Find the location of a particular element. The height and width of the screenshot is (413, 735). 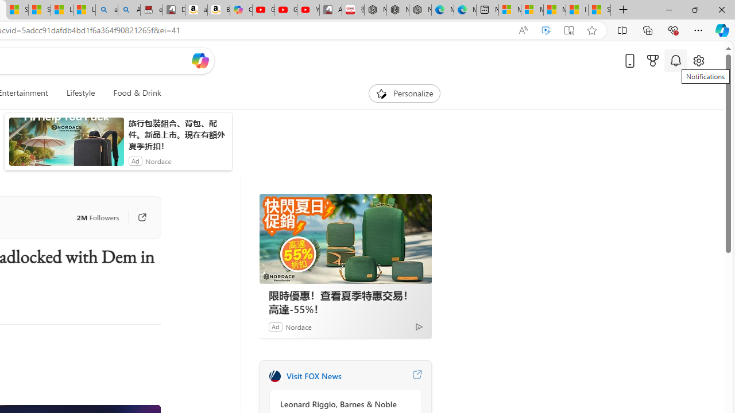

Open settings is located at coordinates (698, 60).